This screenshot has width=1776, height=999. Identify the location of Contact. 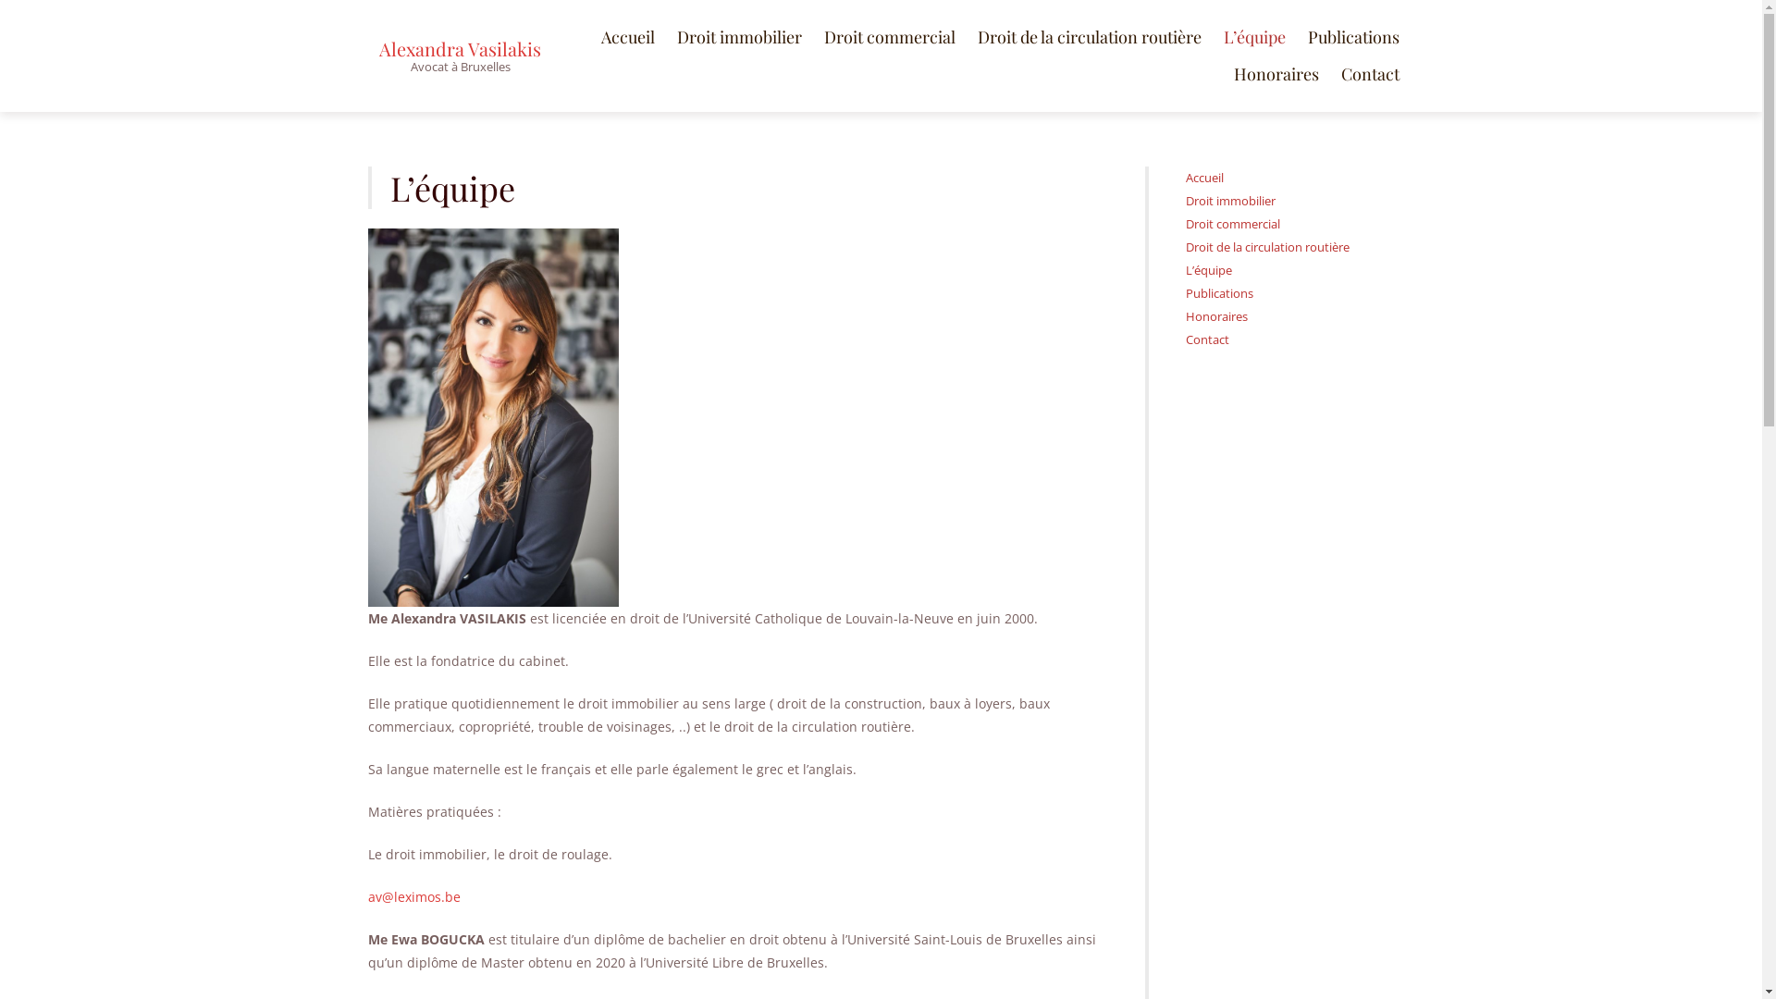
(1208, 339).